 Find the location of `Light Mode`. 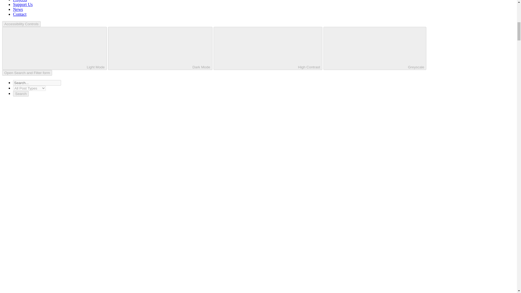

Light Mode is located at coordinates (54, 48).